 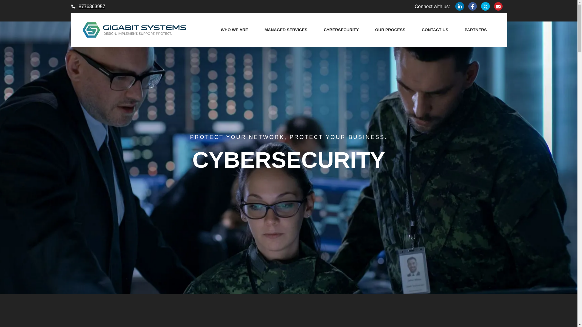 I want to click on CONTACT US, so click(x=435, y=30).